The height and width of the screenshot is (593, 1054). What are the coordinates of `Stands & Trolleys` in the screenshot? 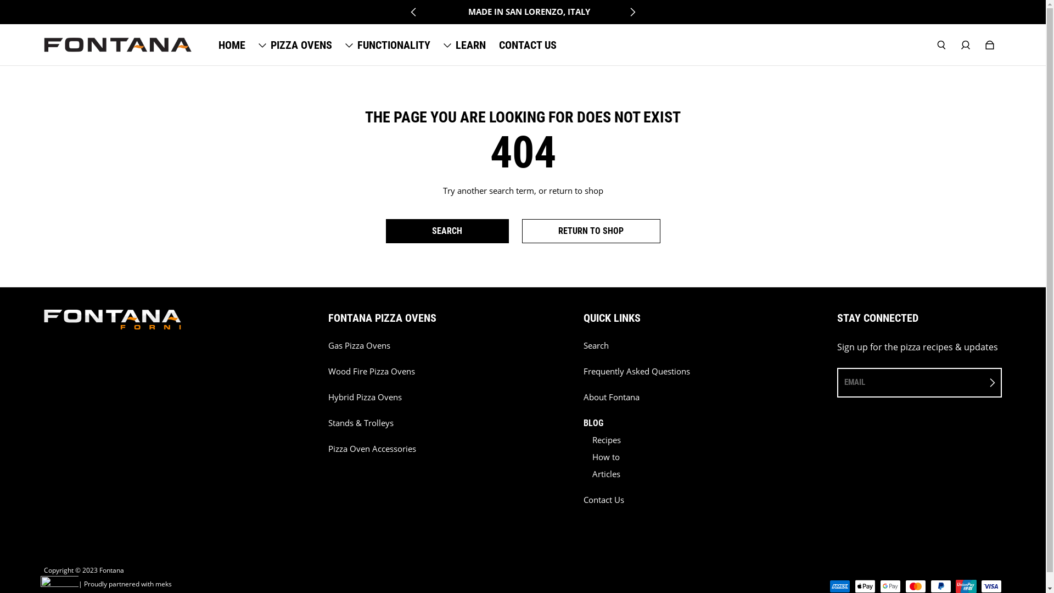 It's located at (361, 423).